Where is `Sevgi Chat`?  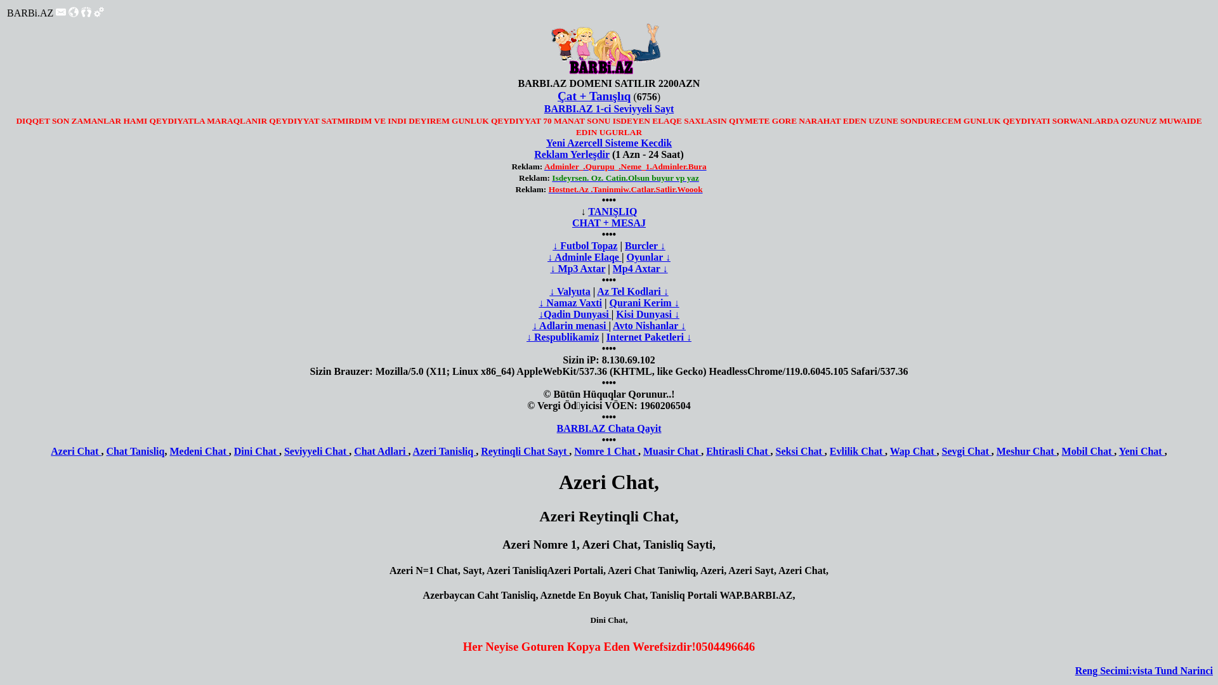
Sevgi Chat is located at coordinates (967, 452).